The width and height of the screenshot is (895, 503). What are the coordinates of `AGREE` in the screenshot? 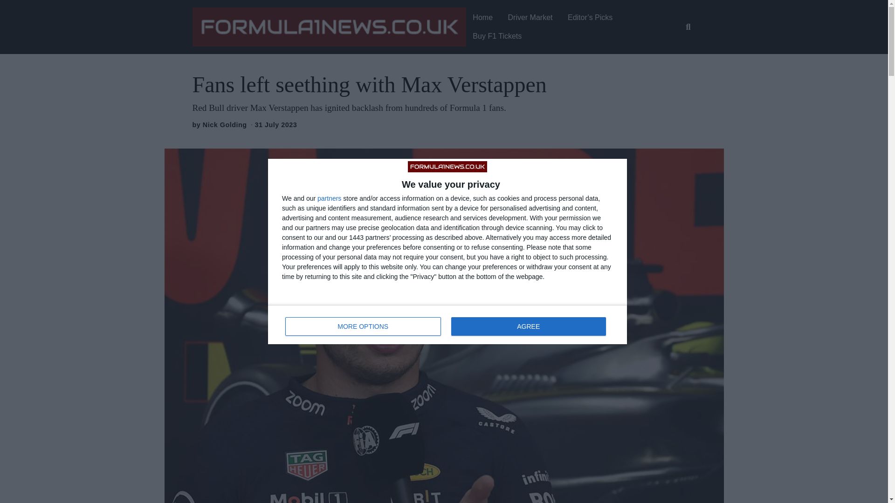 It's located at (528, 326).